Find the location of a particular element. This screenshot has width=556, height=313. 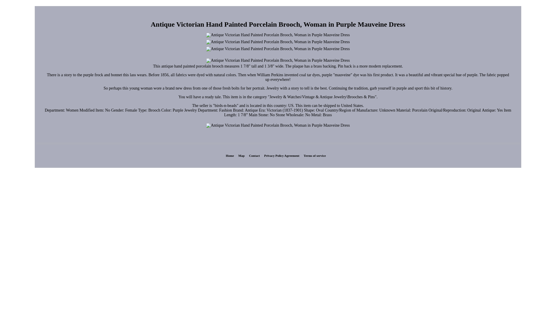

Home is located at coordinates (230, 156).